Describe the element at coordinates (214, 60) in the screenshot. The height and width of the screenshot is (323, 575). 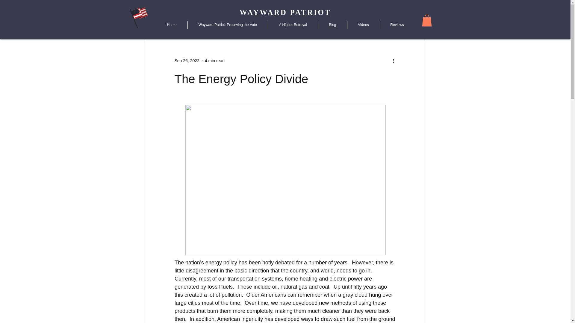
I see `4 min read` at that location.